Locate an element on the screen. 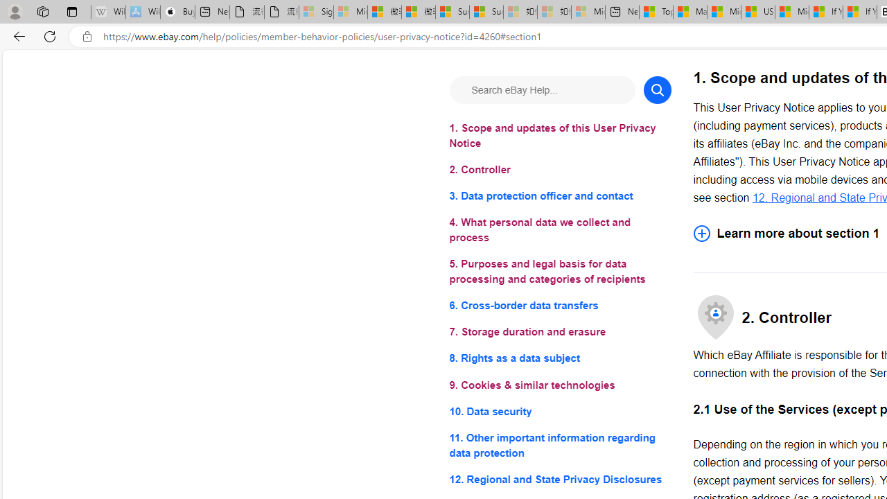  Microsoft Services Agreement - Sleeping is located at coordinates (351, 12).